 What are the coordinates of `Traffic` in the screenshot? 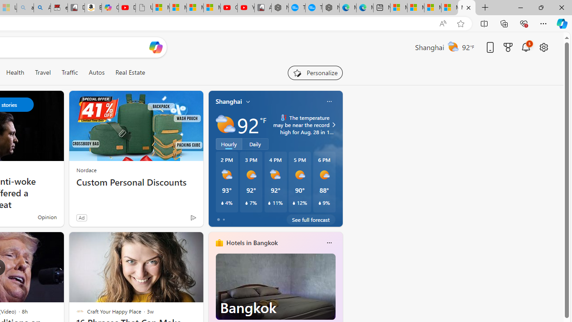 It's located at (69, 72).